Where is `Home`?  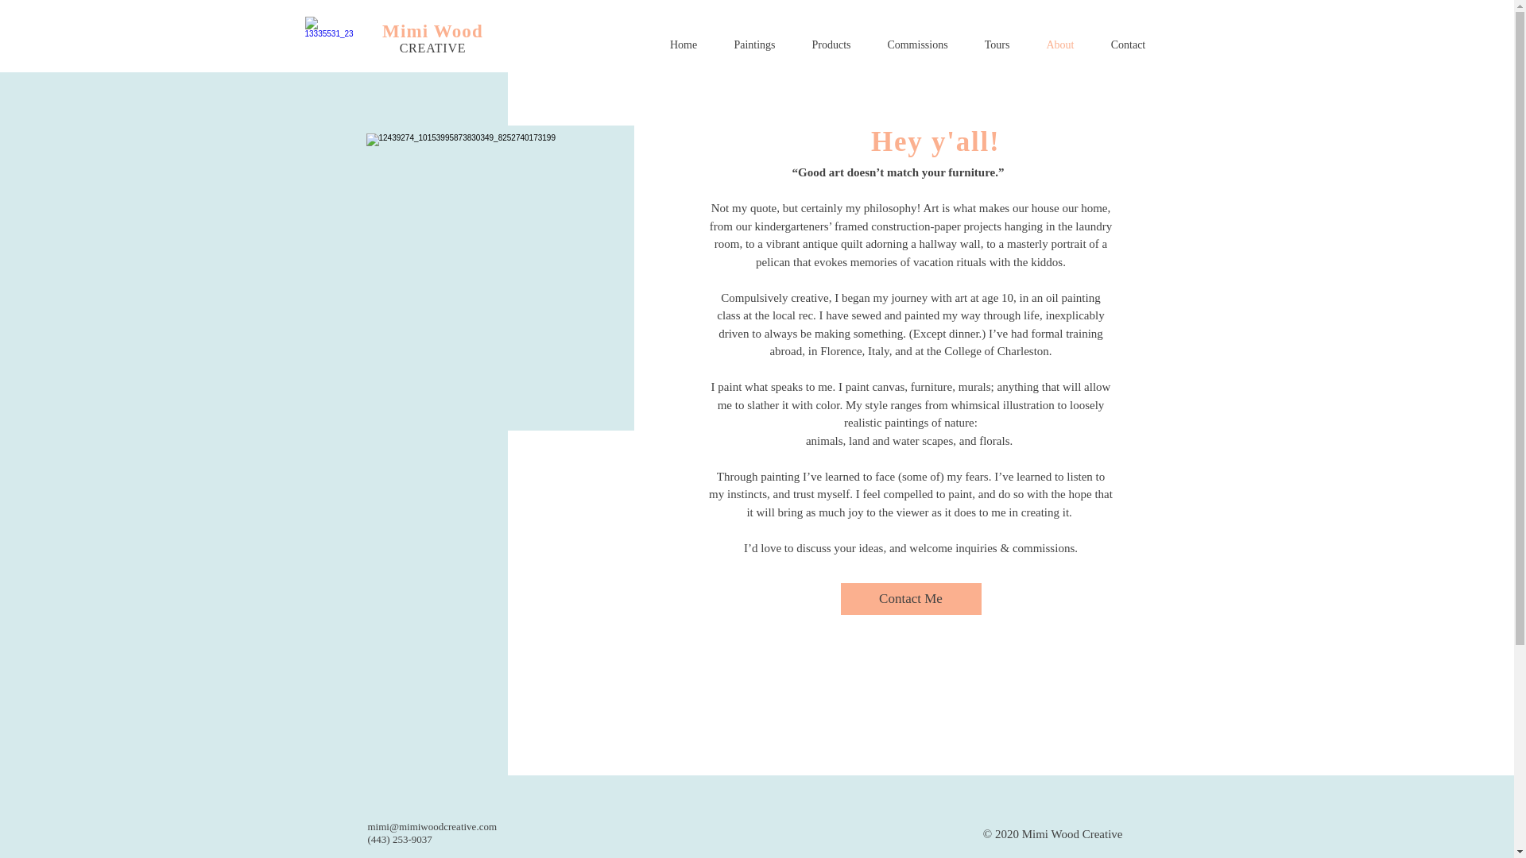 Home is located at coordinates (684, 45).